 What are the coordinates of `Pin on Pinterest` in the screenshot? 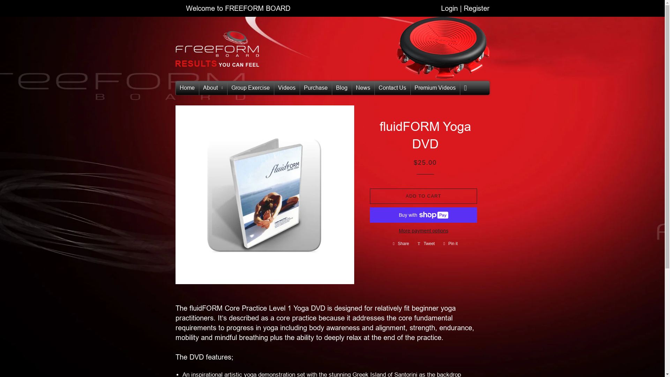 It's located at (451, 243).